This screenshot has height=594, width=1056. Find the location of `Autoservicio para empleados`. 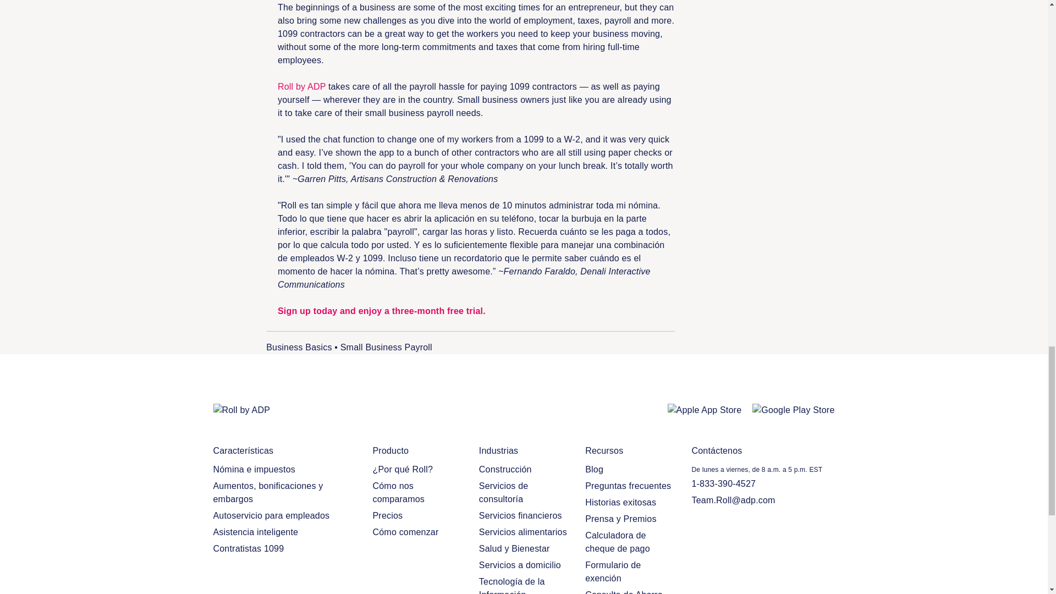

Autoservicio para empleados is located at coordinates (285, 516).